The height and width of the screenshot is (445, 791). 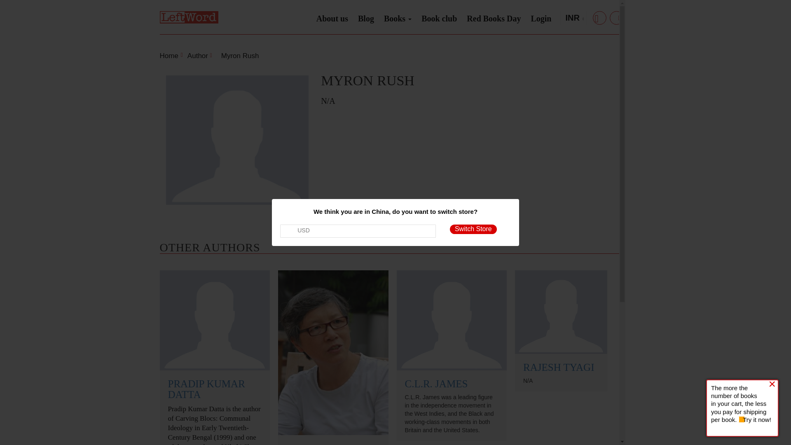 I want to click on Blog, so click(x=366, y=19).